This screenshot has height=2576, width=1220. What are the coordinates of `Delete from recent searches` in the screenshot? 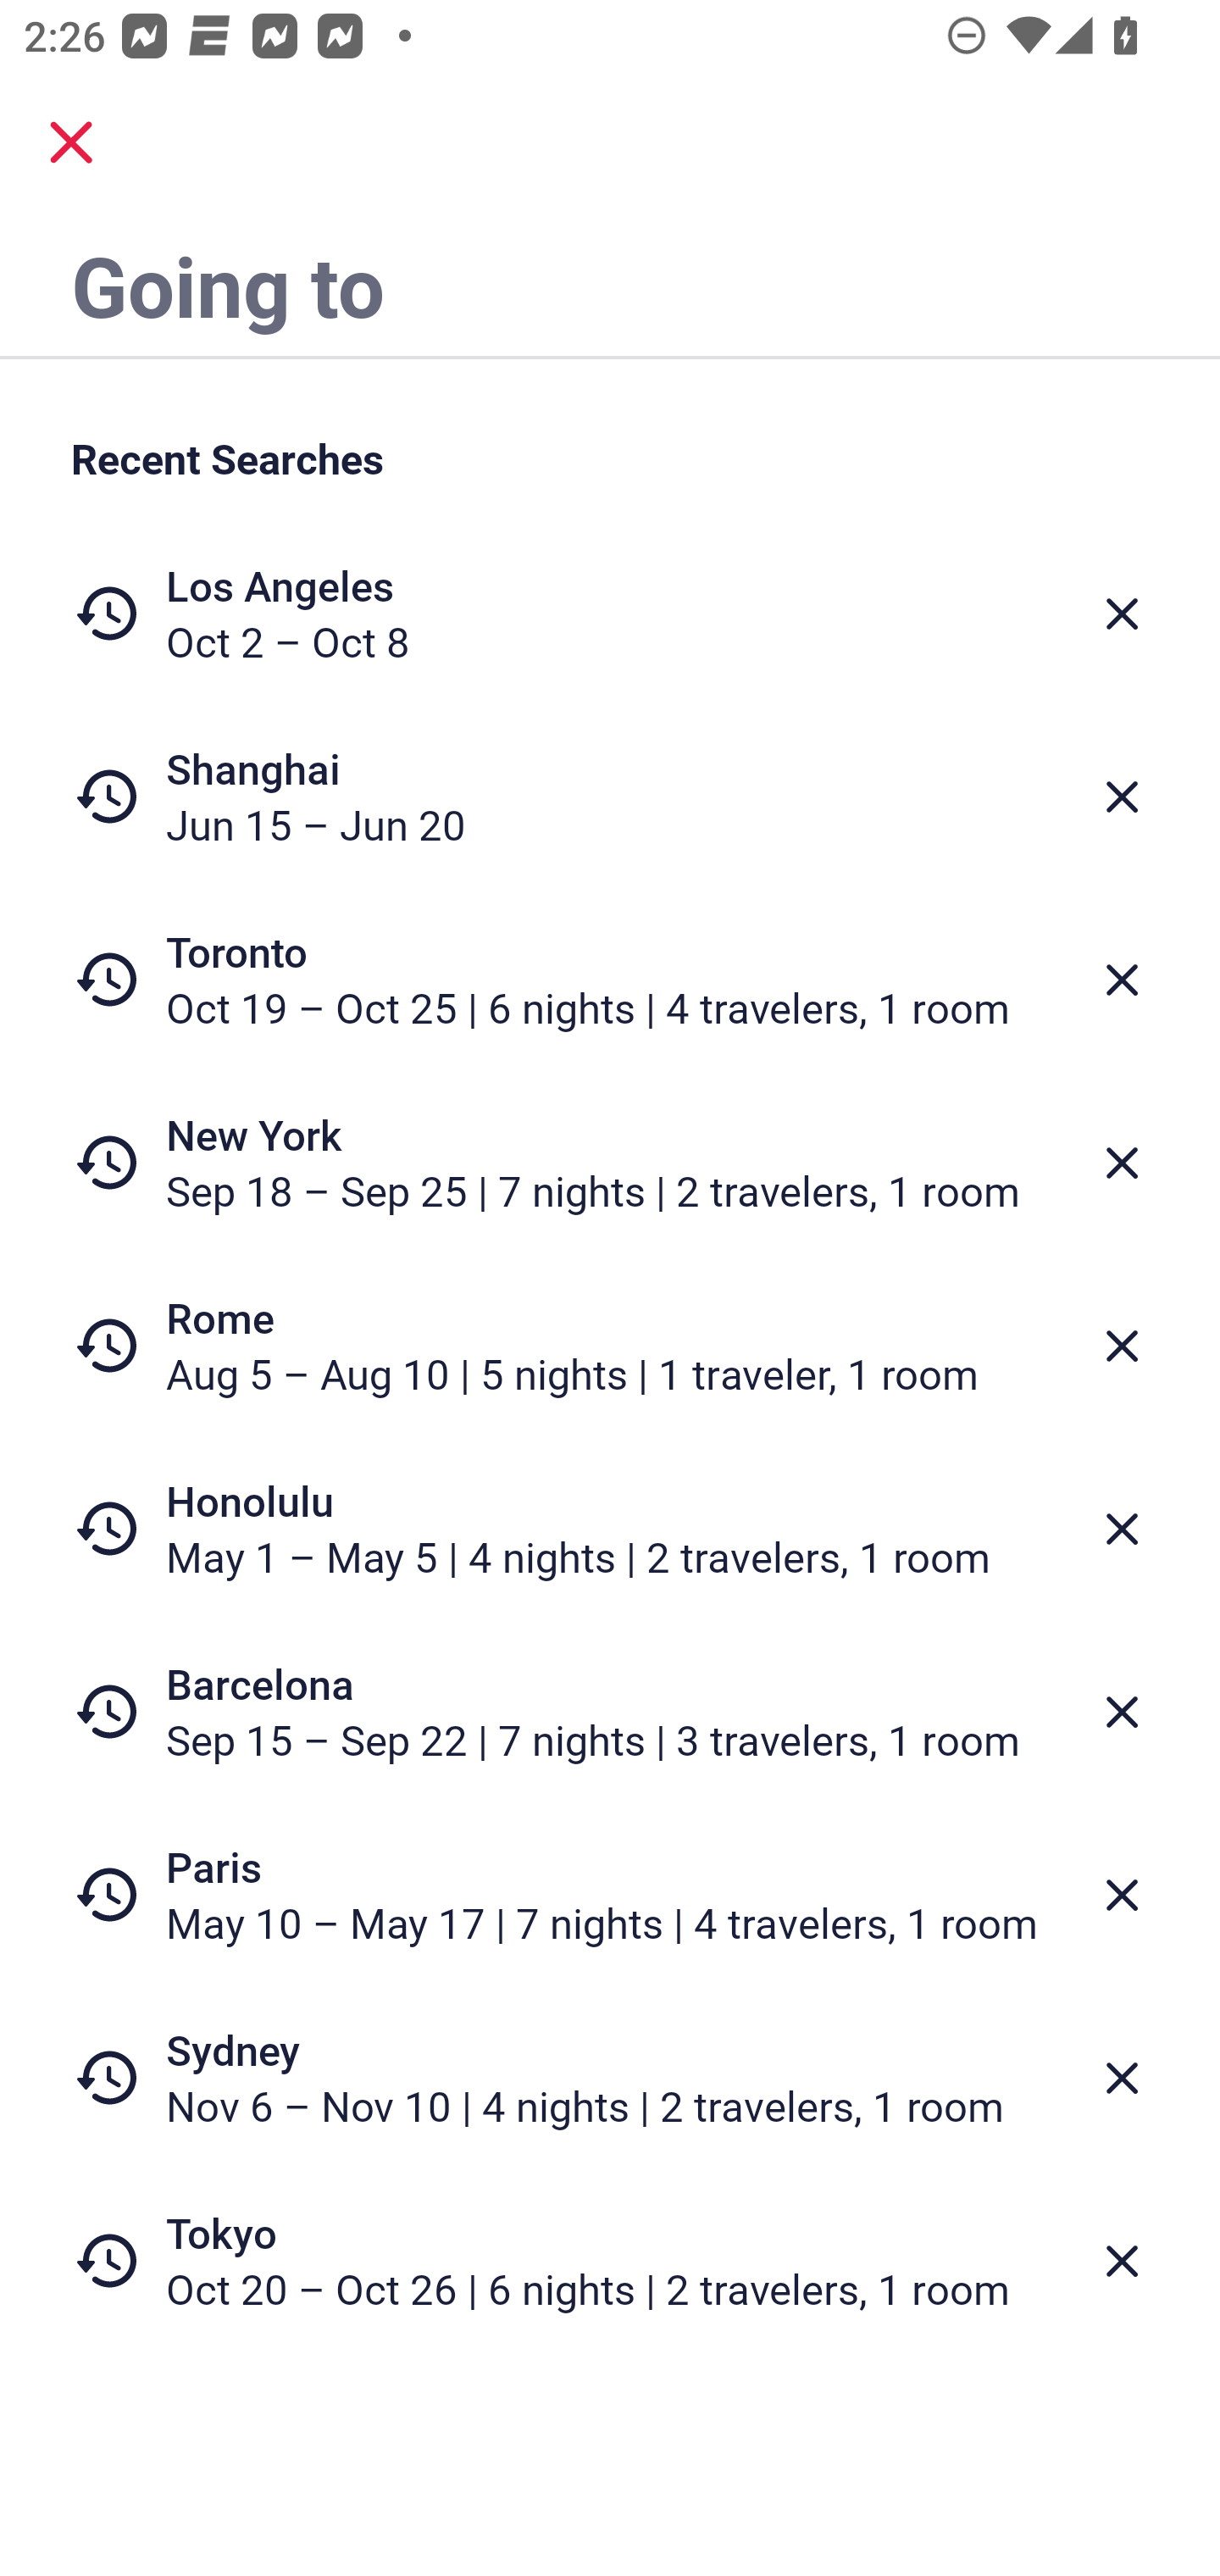 It's located at (1122, 1895).